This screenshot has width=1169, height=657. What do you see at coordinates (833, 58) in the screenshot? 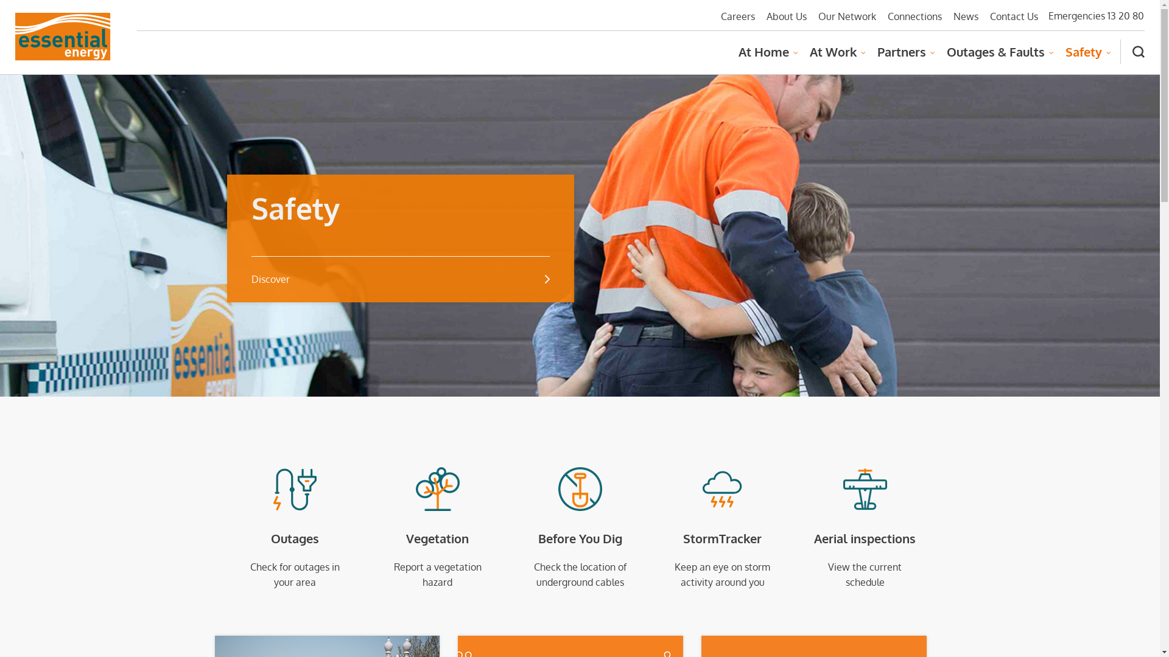
I see `At Work` at bounding box center [833, 58].